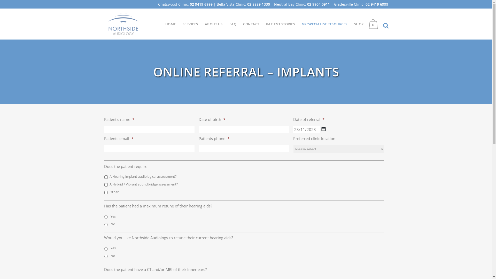 Image resolution: width=496 pixels, height=279 pixels. What do you see at coordinates (171, 24) in the screenshot?
I see `HOME` at bounding box center [171, 24].